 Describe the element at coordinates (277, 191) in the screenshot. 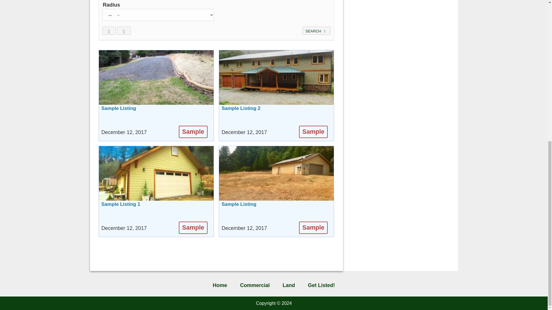

I see `Sample Listing` at that location.